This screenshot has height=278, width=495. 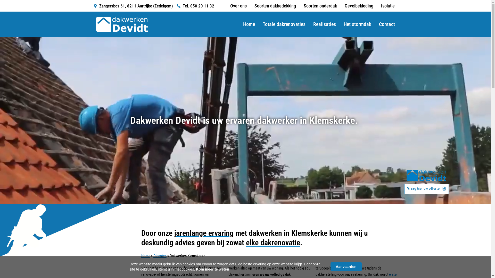 I want to click on Kom meer te weten, so click(x=212, y=269).